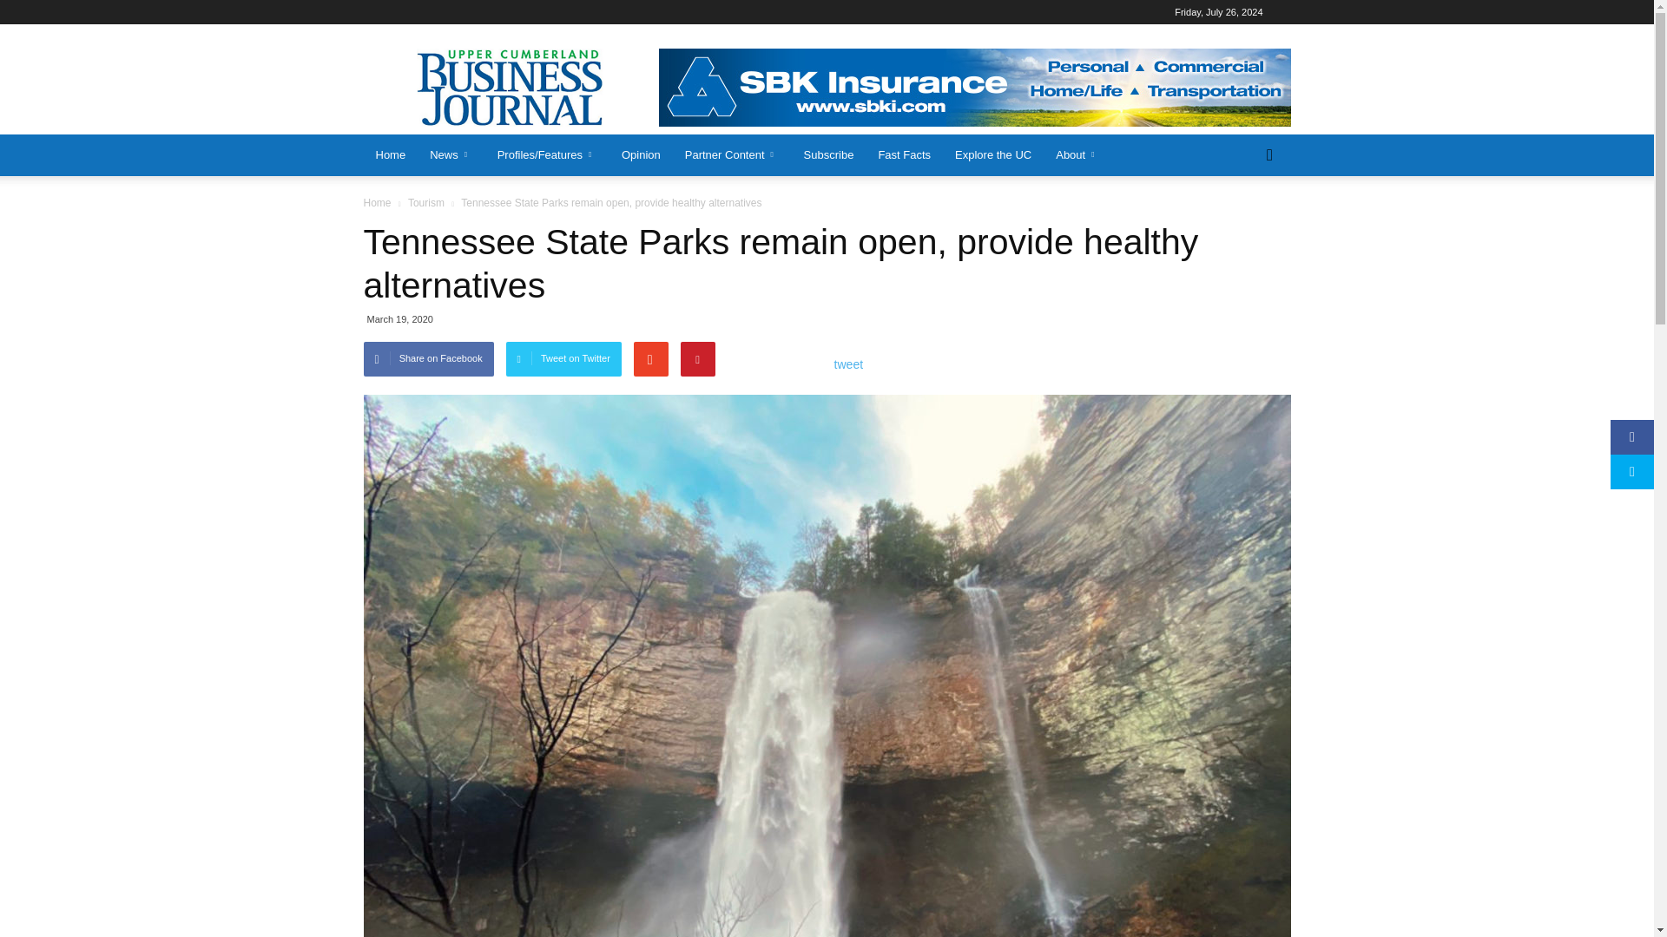  I want to click on Your voice for business in the Upper Cumberland, so click(511, 87).